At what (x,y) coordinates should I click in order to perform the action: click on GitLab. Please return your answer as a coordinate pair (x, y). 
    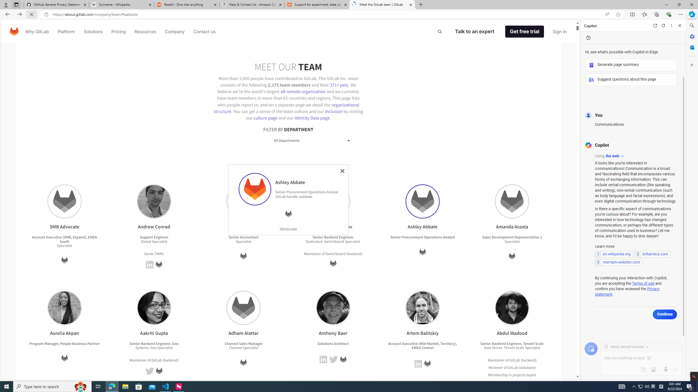
    Looking at the image, I should click on (427, 364).